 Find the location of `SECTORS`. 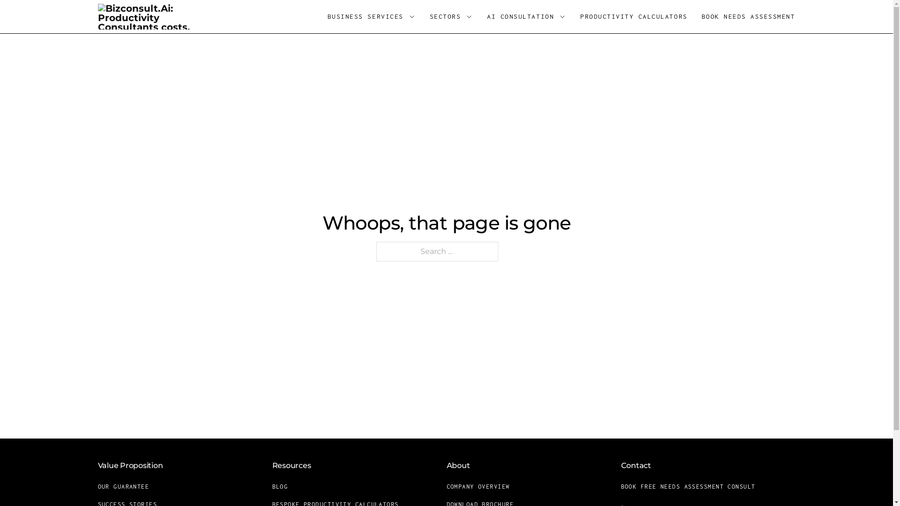

SECTORS is located at coordinates (445, 17).